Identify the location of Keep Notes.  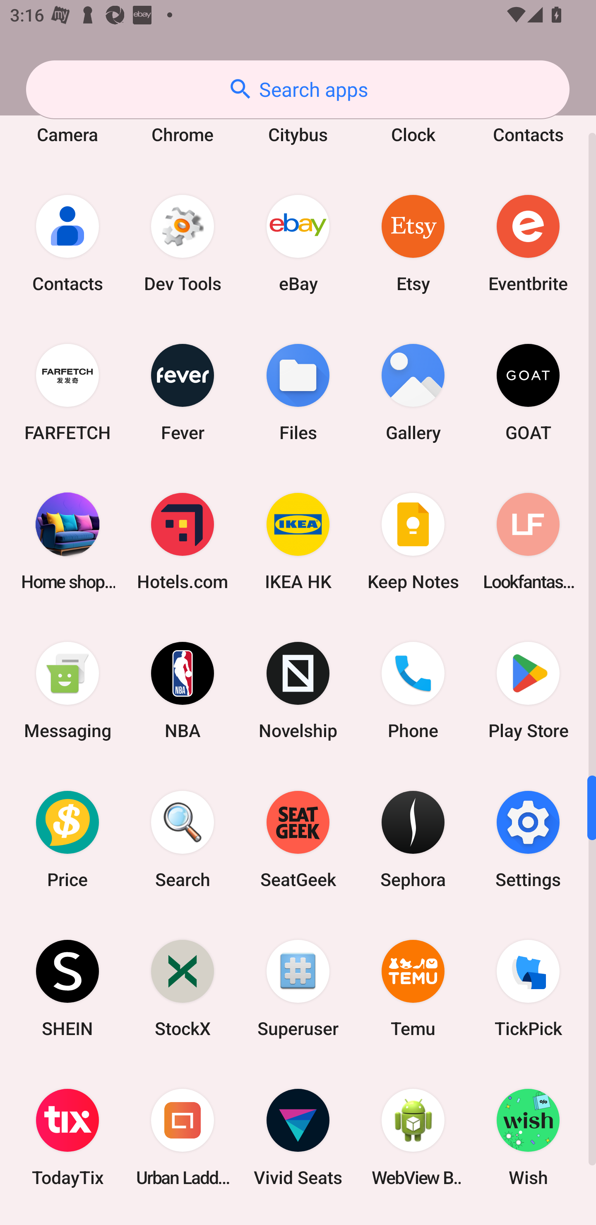
(413, 541).